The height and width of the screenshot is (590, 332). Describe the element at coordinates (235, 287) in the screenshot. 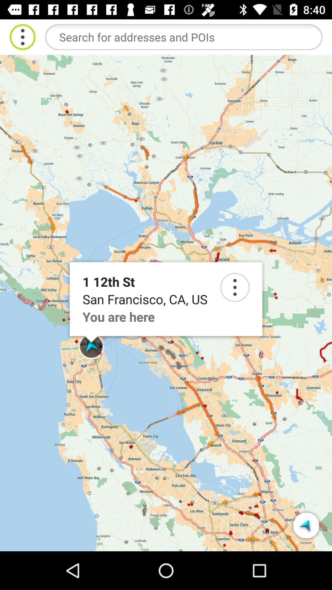

I see `go to search` at that location.